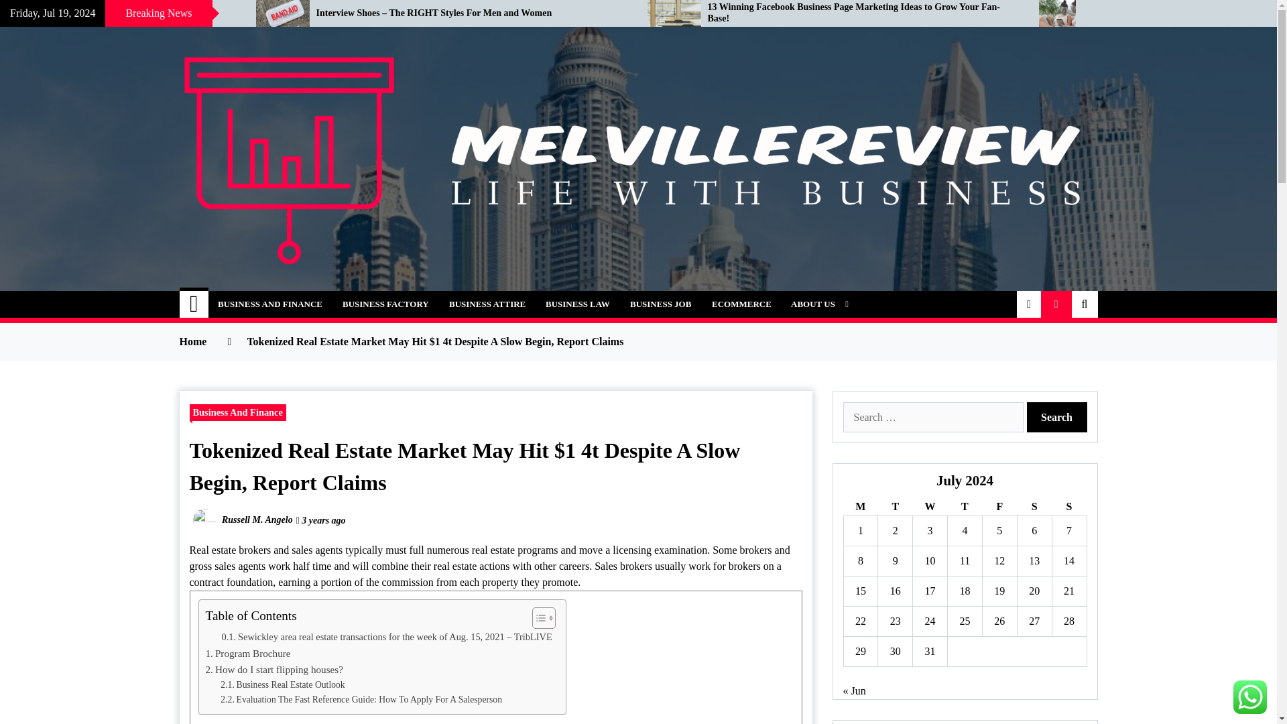  What do you see at coordinates (999, 507) in the screenshot?
I see `Friday` at bounding box center [999, 507].